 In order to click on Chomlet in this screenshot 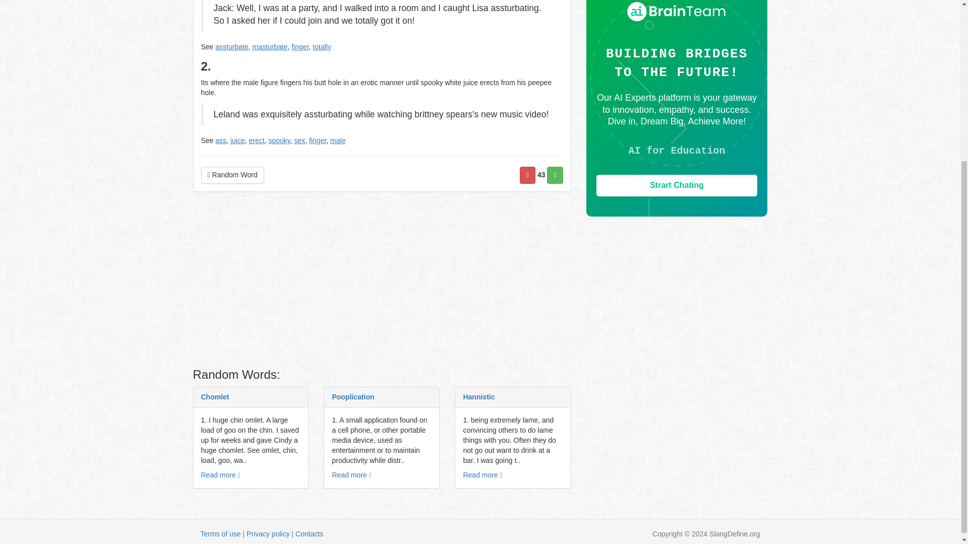, I will do `click(214, 396)`.